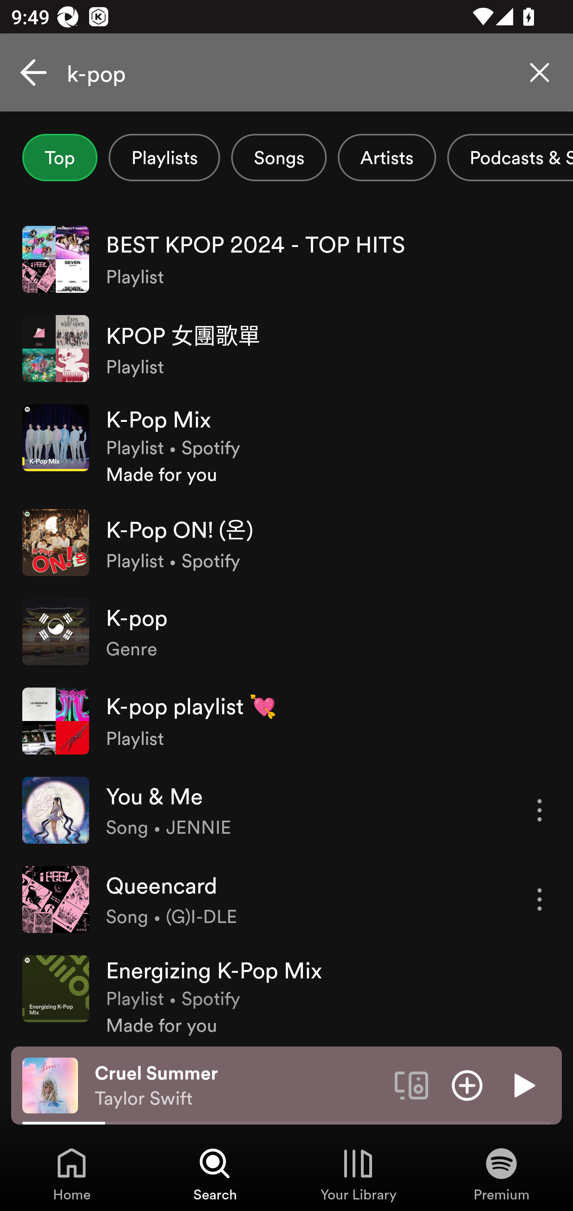 This screenshot has height=1211, width=573. Describe the element at coordinates (286, 259) in the screenshot. I see `BEST KPOP 2024 - TOP HITS Playlist` at that location.